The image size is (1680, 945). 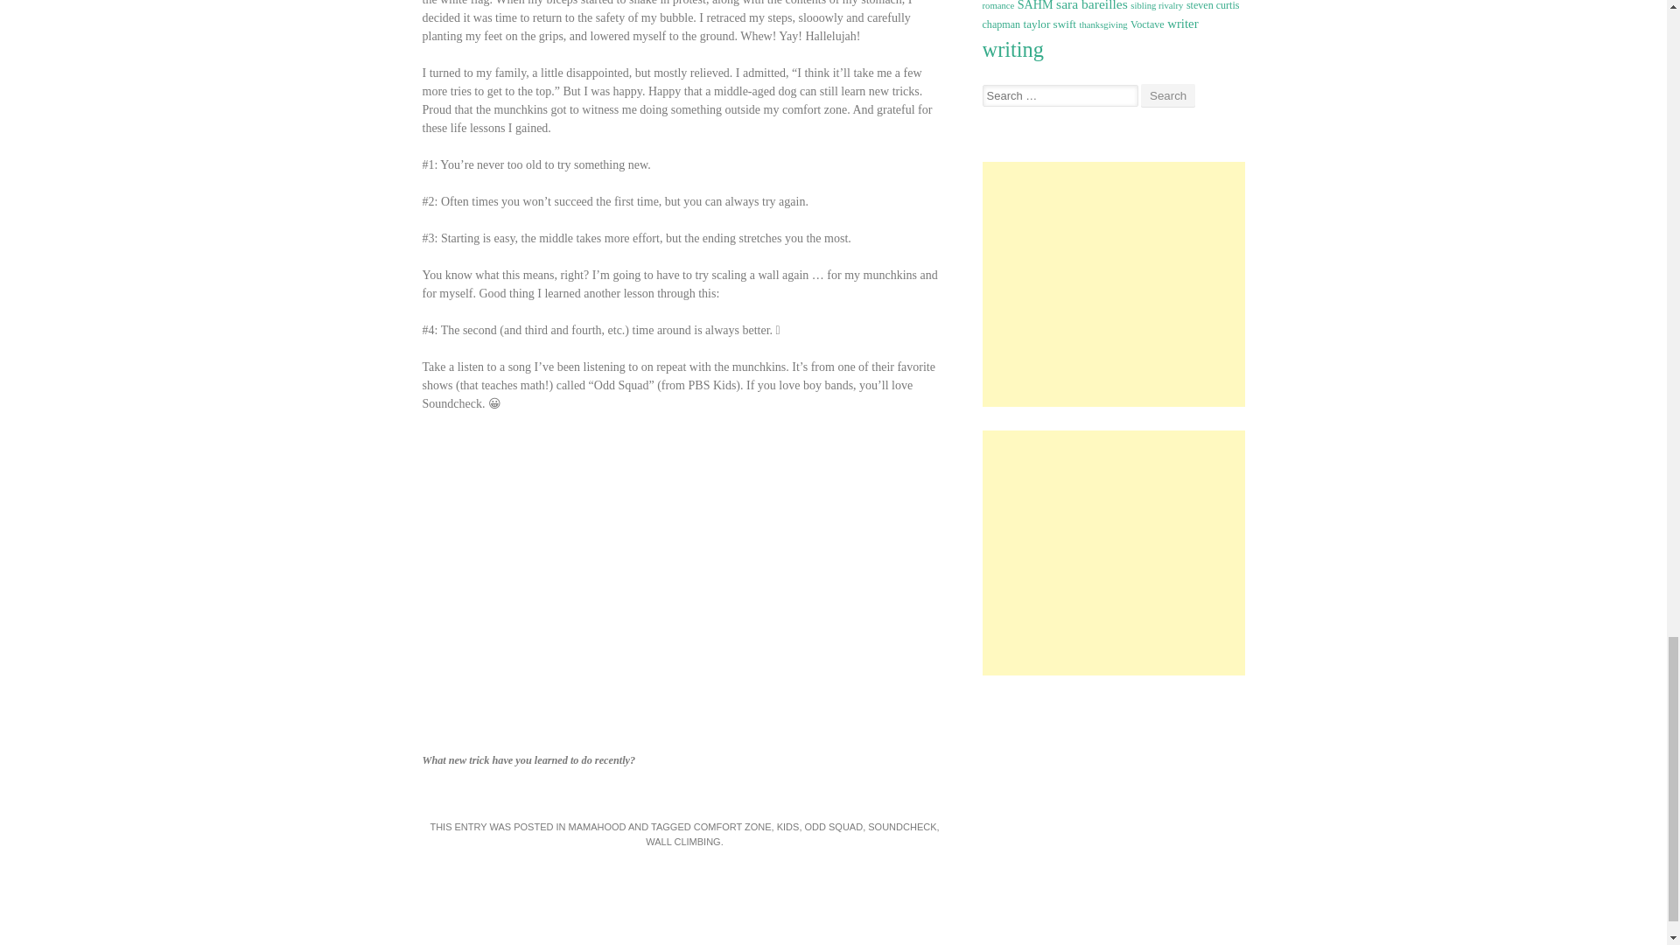 What do you see at coordinates (901, 826) in the screenshot?
I see `SOUNDCHECK` at bounding box center [901, 826].